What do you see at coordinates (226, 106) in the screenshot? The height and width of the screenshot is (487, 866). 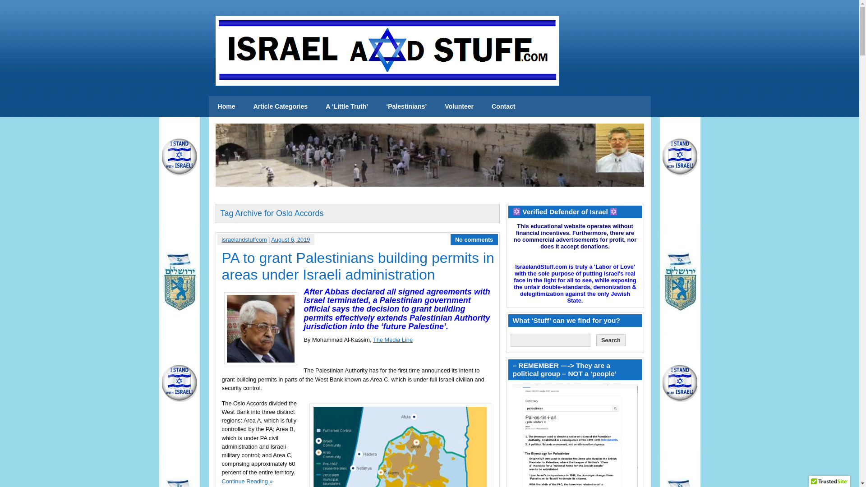 I see `Home` at bounding box center [226, 106].